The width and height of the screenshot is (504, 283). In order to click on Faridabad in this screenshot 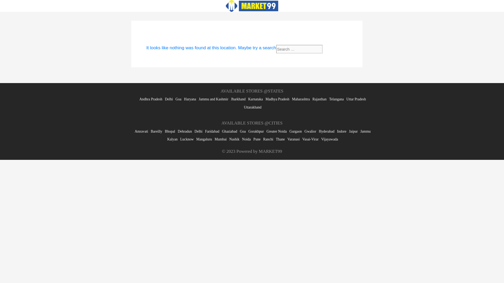, I will do `click(212, 131)`.